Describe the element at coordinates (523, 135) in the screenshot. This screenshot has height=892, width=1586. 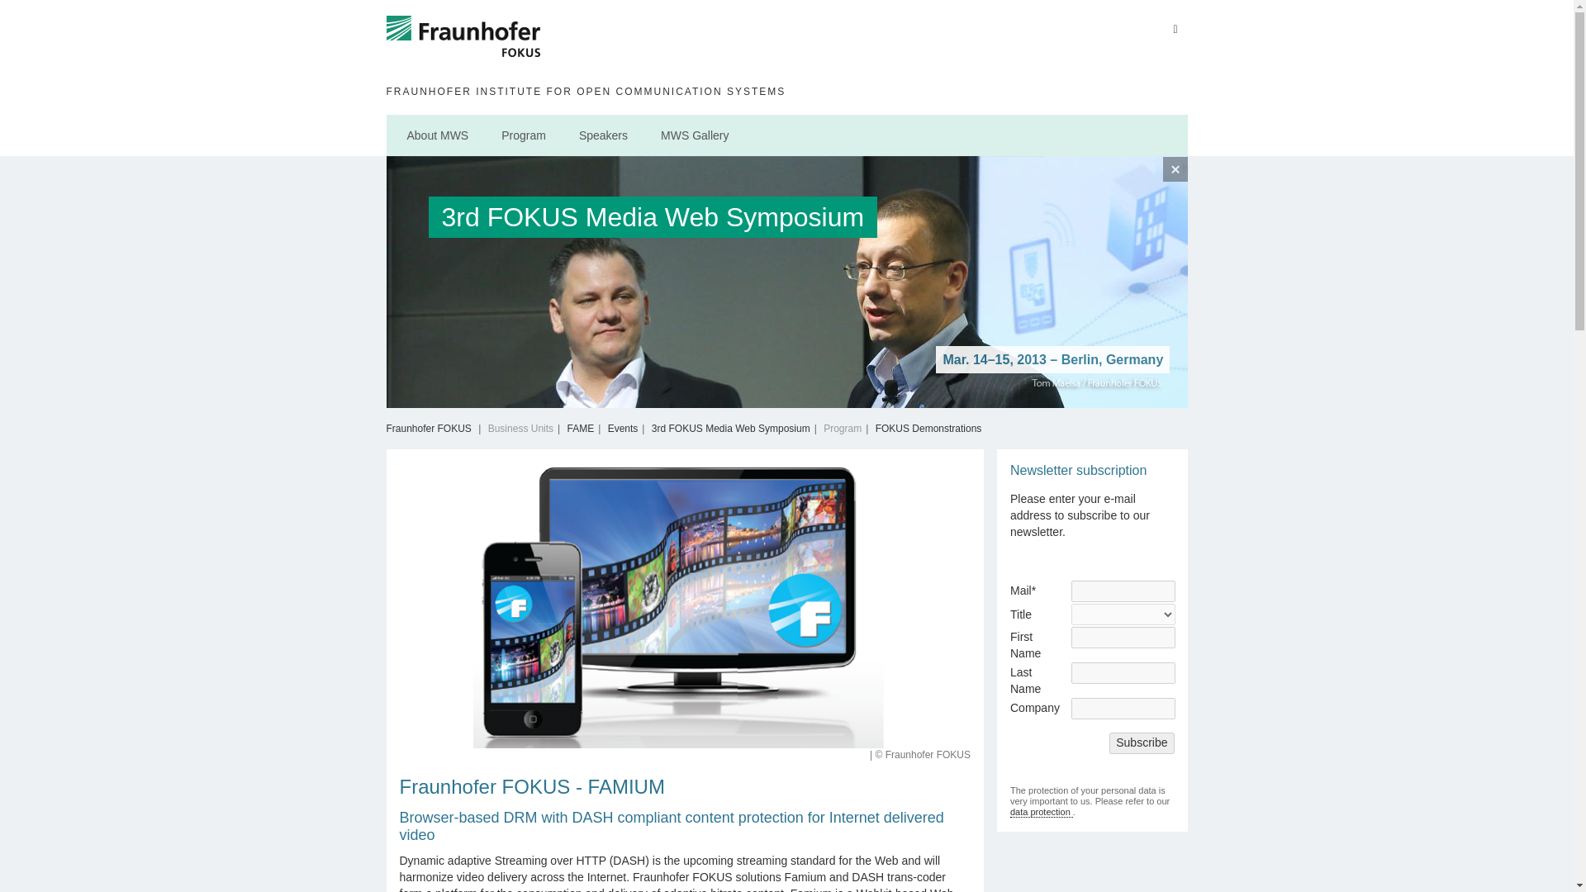
I see `Program` at that location.